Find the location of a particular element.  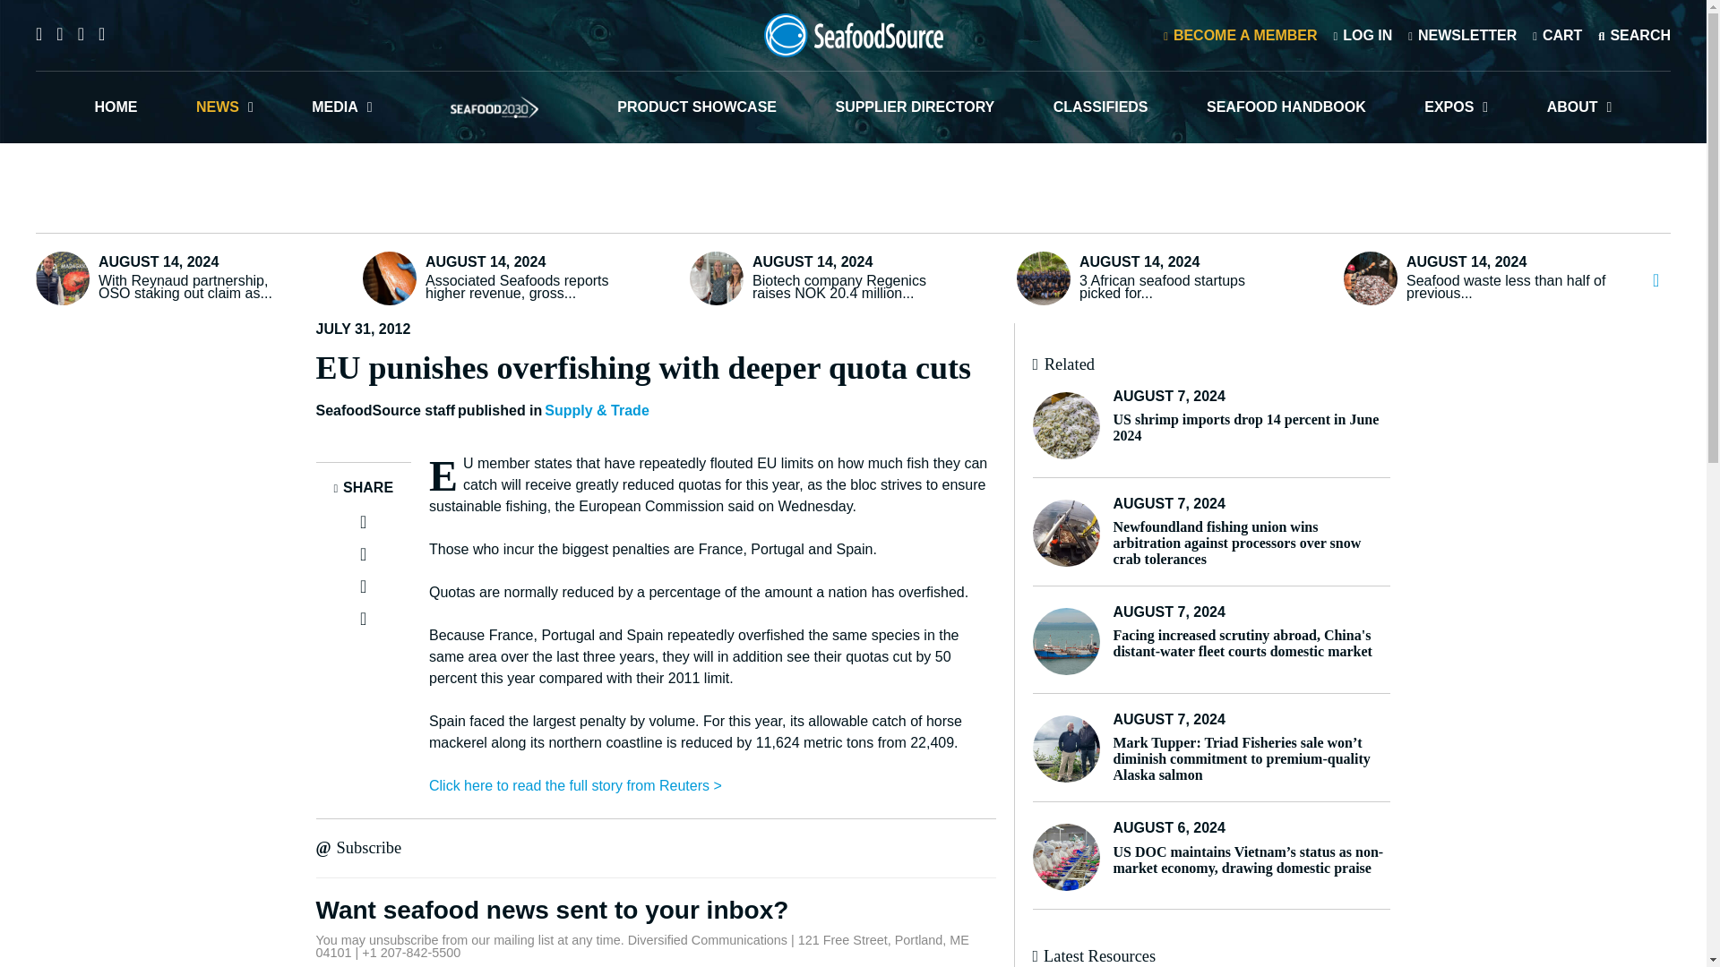

SEARCH is located at coordinates (1634, 34).